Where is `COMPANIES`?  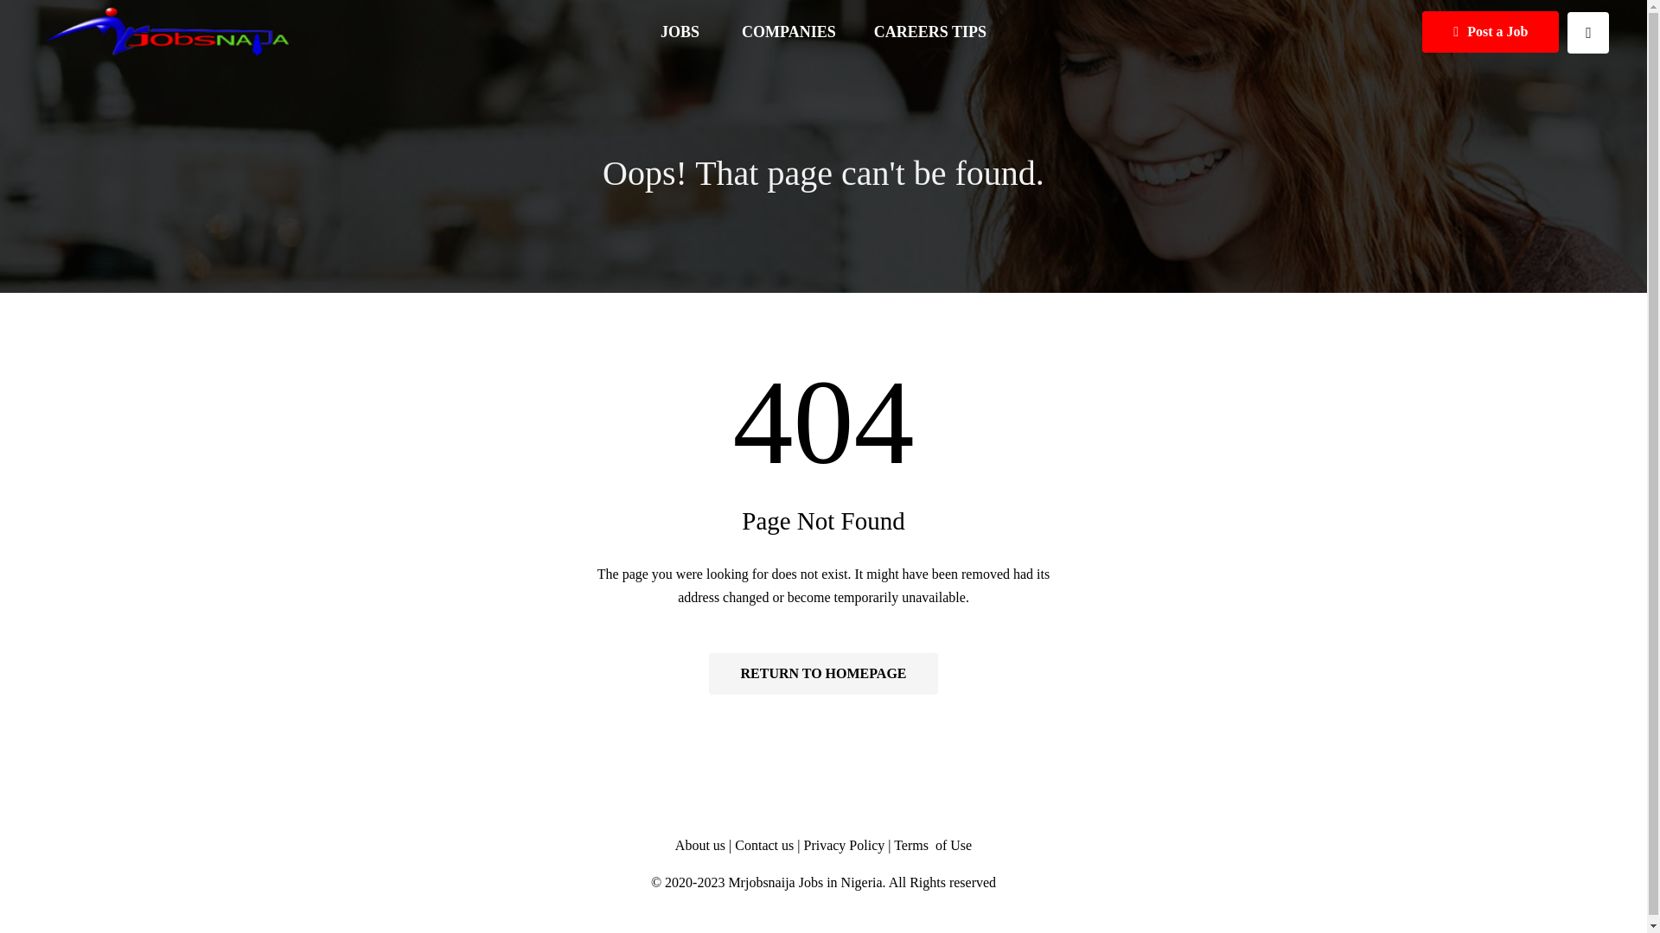 COMPANIES is located at coordinates (788, 32).